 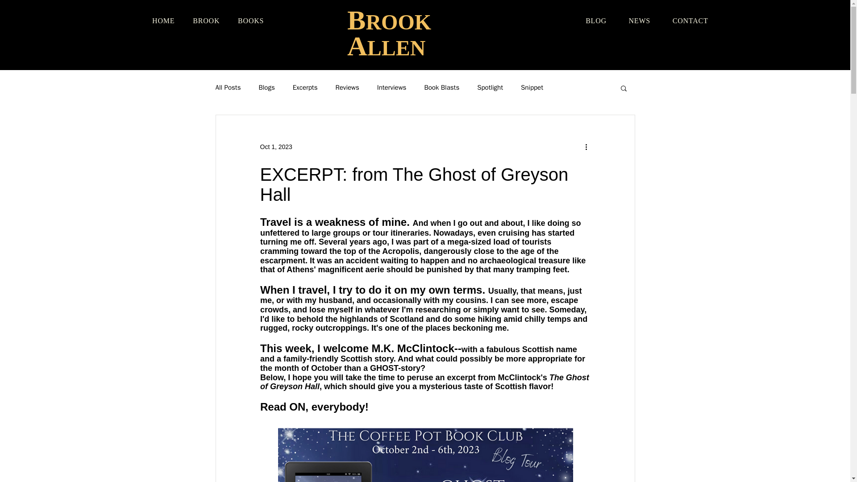 What do you see at coordinates (398, 21) in the screenshot?
I see `ROOK` at bounding box center [398, 21].